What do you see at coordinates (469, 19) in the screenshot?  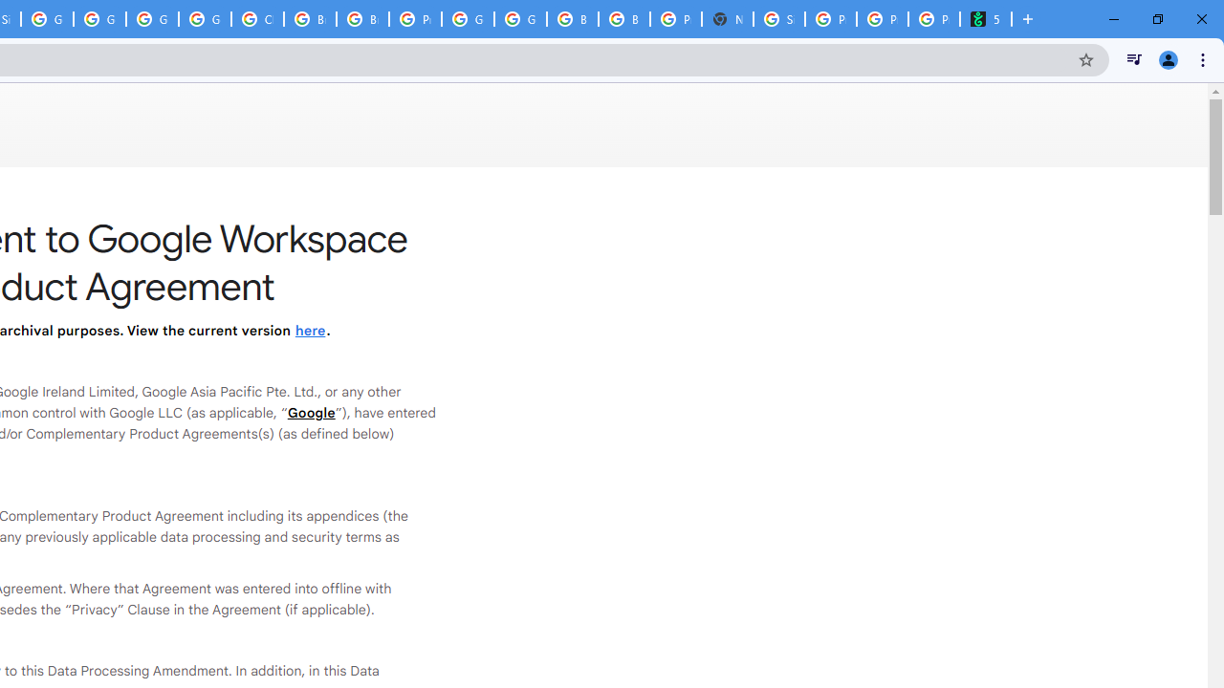 I see `Google Cloud Platform` at bounding box center [469, 19].